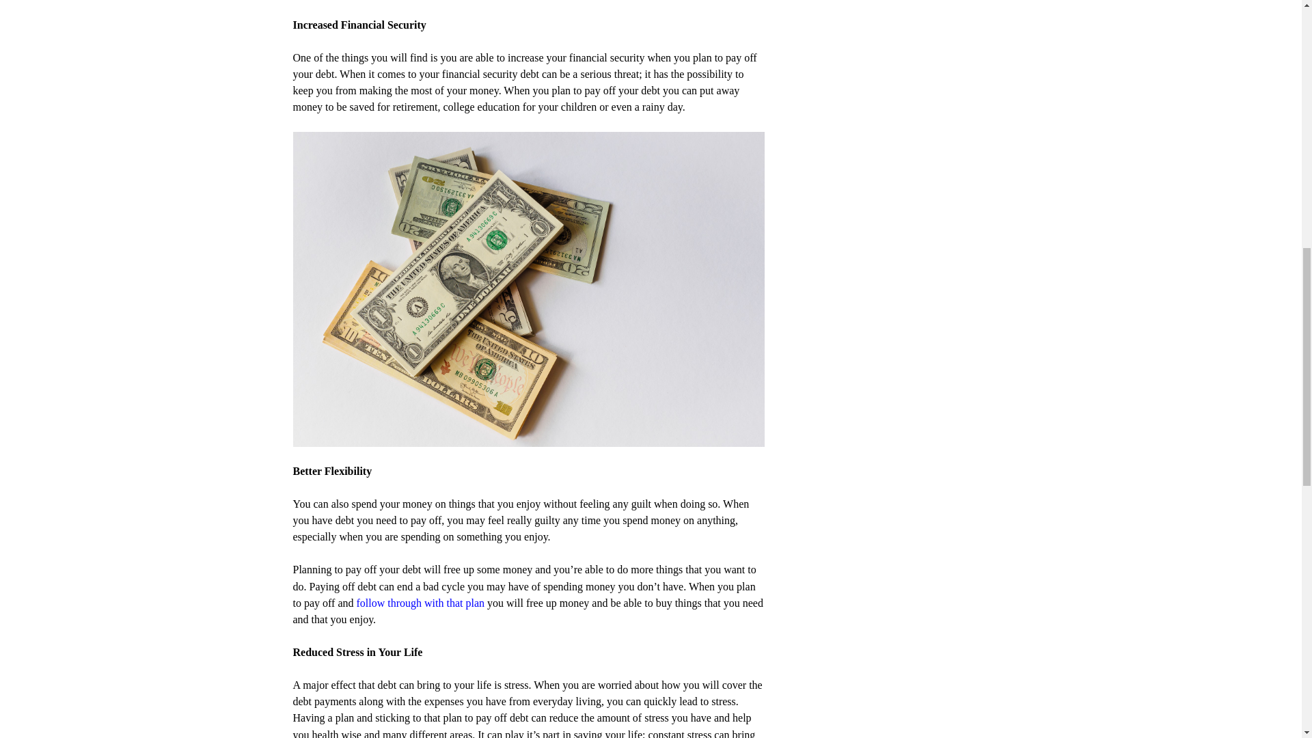 This screenshot has width=1312, height=738. What do you see at coordinates (421, 603) in the screenshot?
I see `follow through with that plan` at bounding box center [421, 603].